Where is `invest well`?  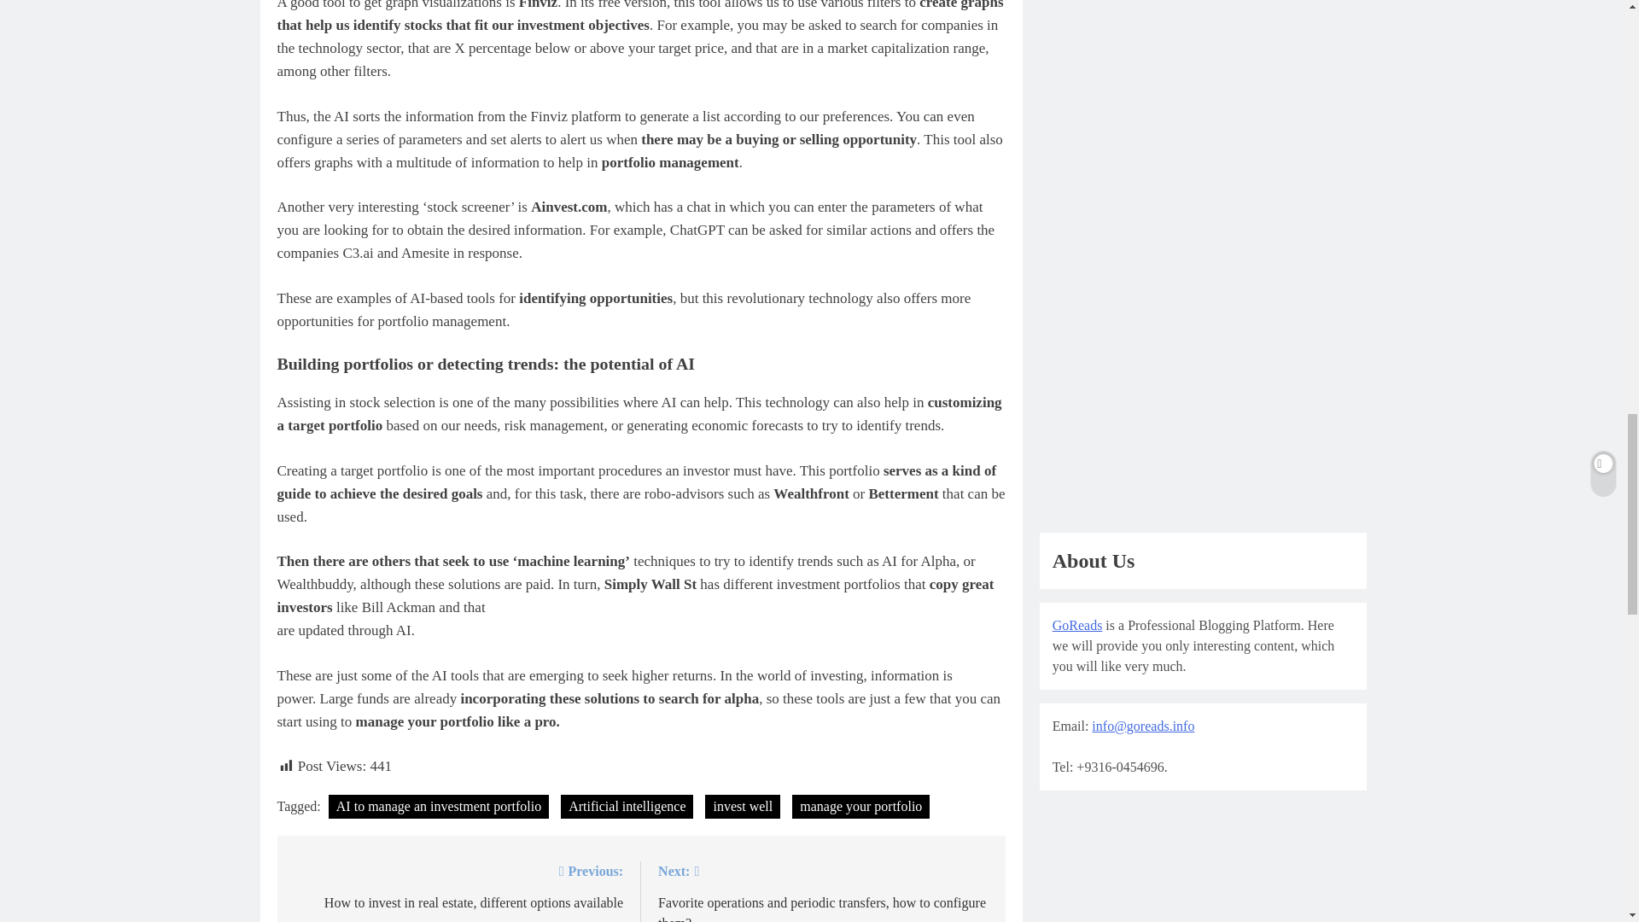 invest well is located at coordinates (742, 806).